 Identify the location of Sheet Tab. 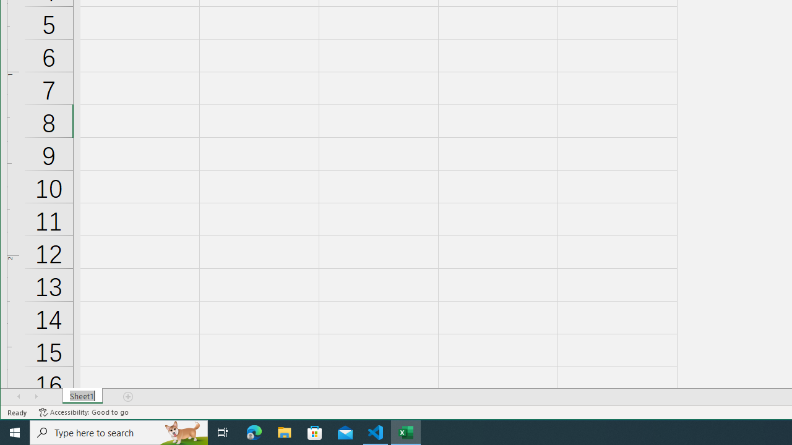
(83, 396).